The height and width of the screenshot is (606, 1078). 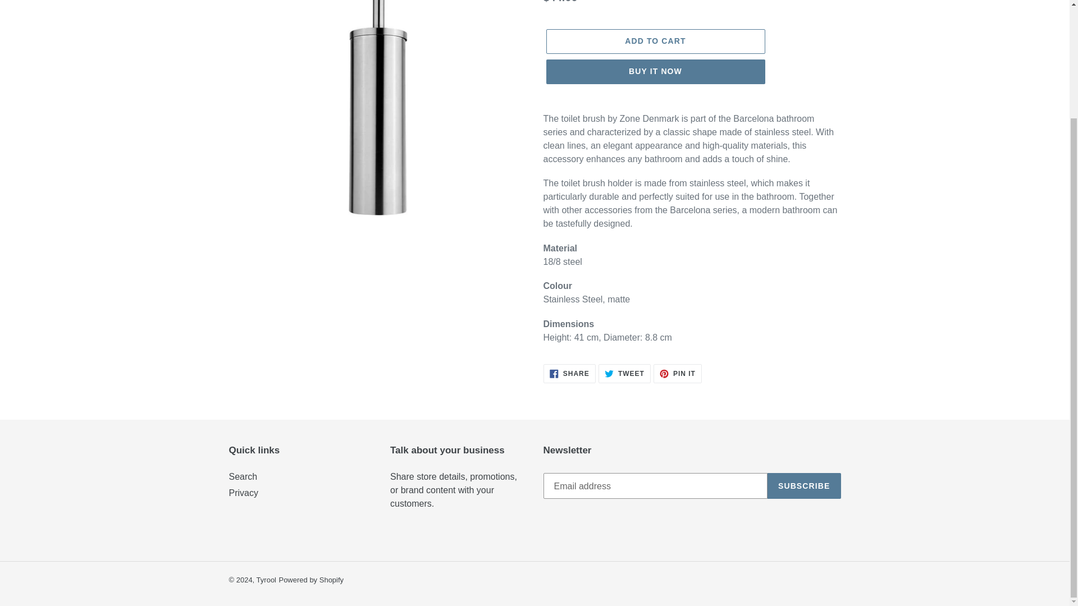 What do you see at coordinates (244, 493) in the screenshot?
I see `BUY IT NOW` at bounding box center [244, 493].